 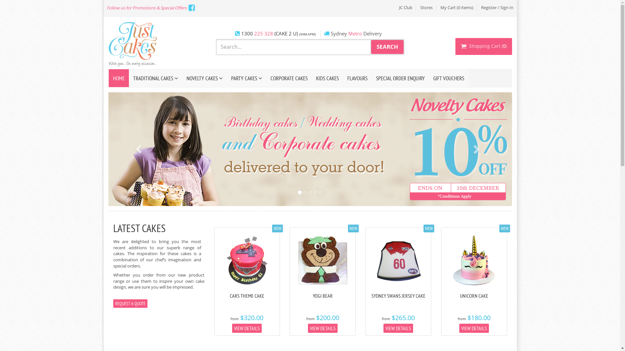 What do you see at coordinates (449, 78) in the screenshot?
I see `GIFT VOUCHERS` at bounding box center [449, 78].